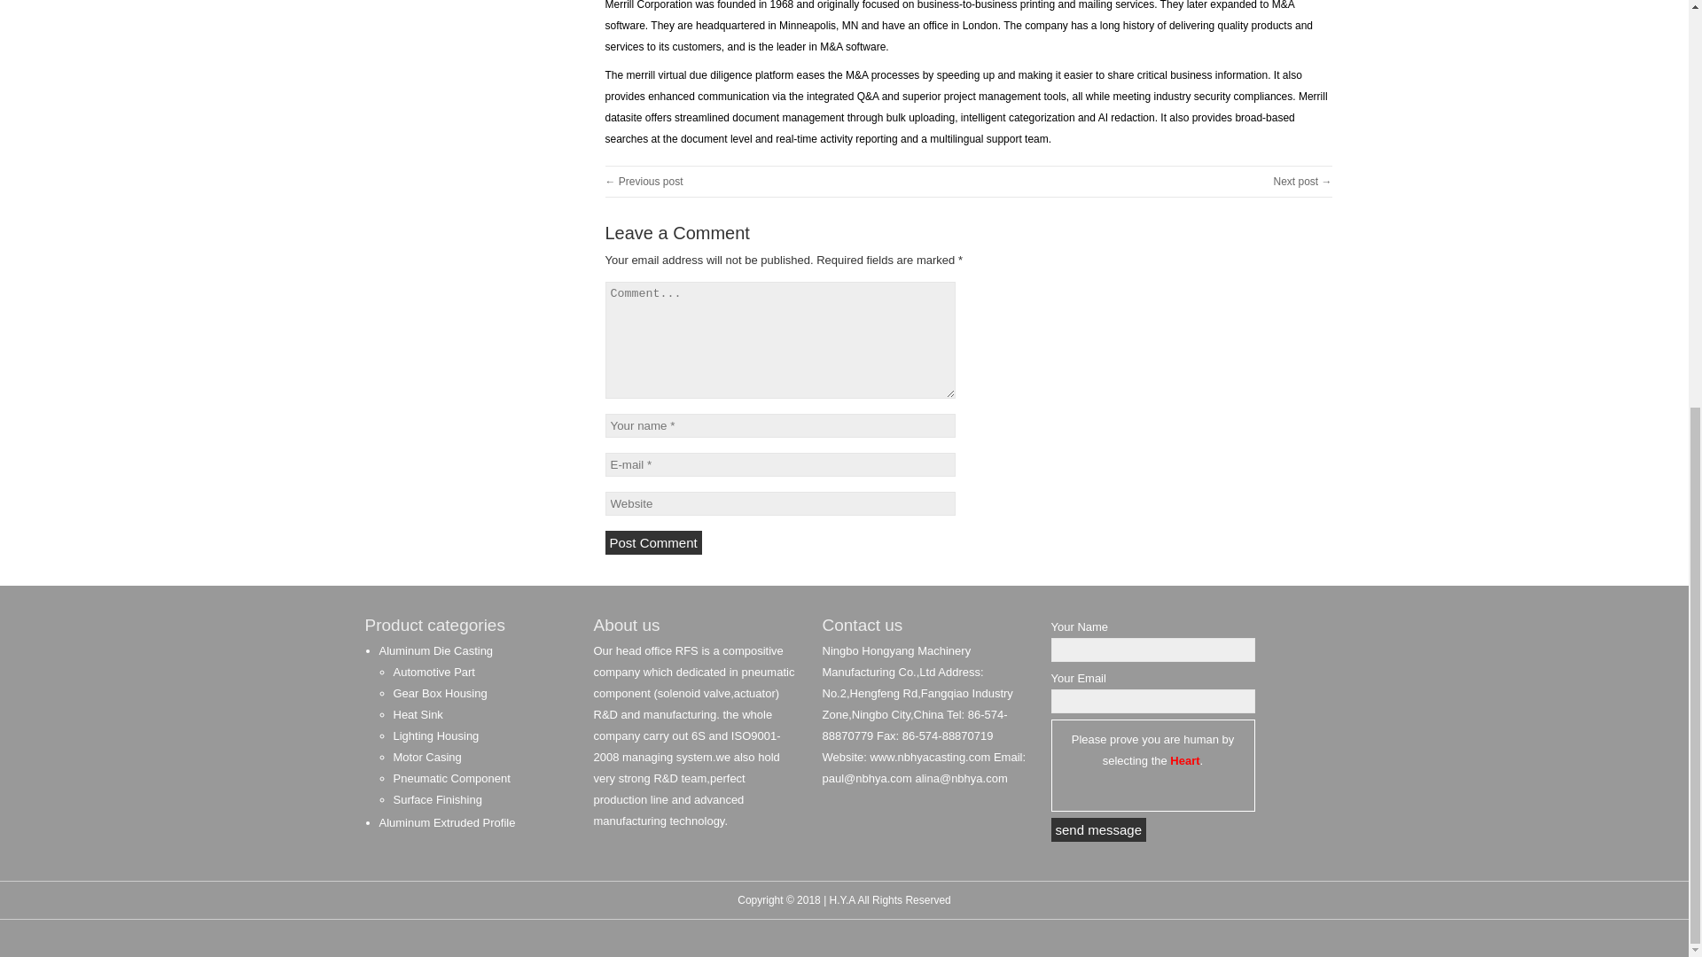  I want to click on Surface Finishing, so click(437, 799).